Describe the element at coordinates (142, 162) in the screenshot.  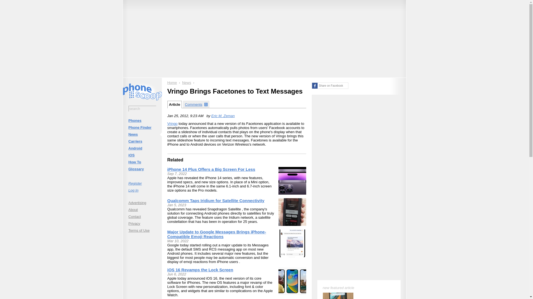
I see `How To` at that location.